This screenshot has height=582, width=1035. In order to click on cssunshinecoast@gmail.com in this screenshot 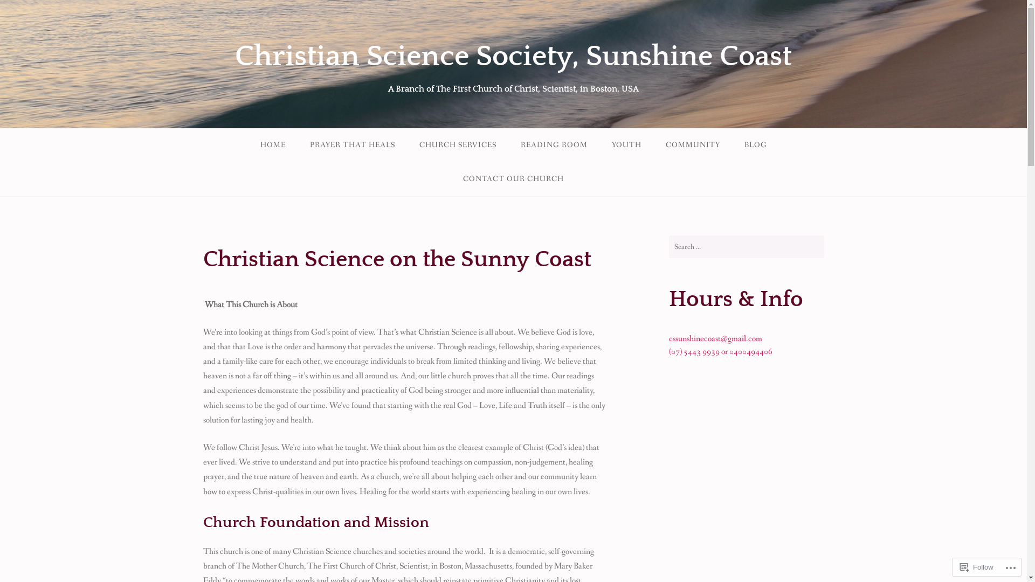, I will do `click(715, 338)`.